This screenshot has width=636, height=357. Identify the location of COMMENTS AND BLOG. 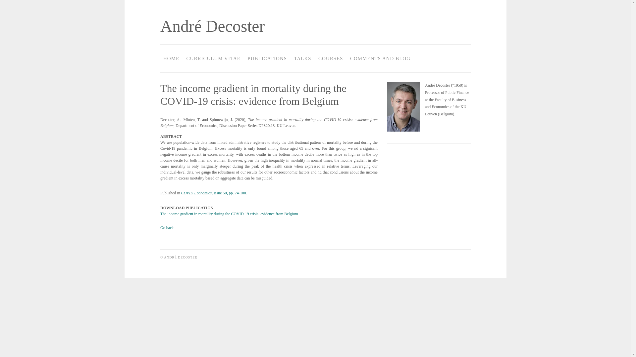
(380, 58).